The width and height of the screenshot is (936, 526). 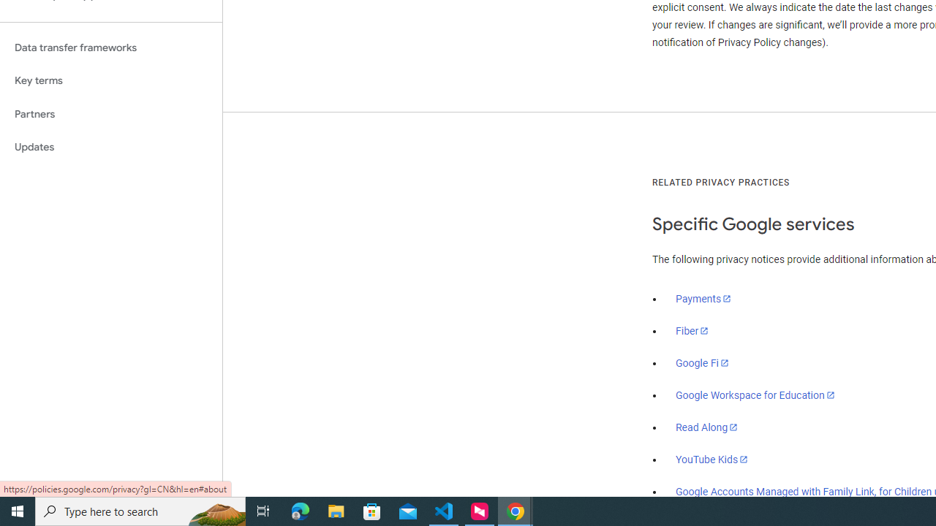 I want to click on Google Fi, so click(x=702, y=363).